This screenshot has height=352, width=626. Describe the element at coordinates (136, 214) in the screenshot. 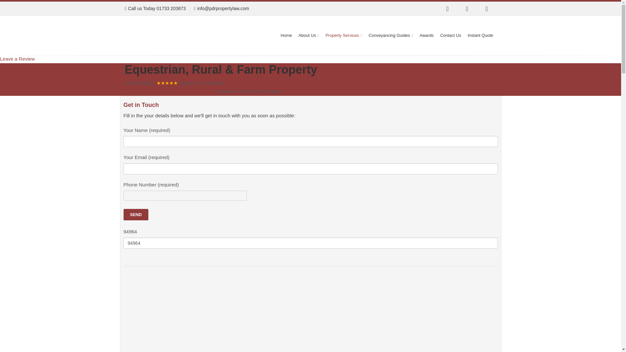

I see `Send` at that location.